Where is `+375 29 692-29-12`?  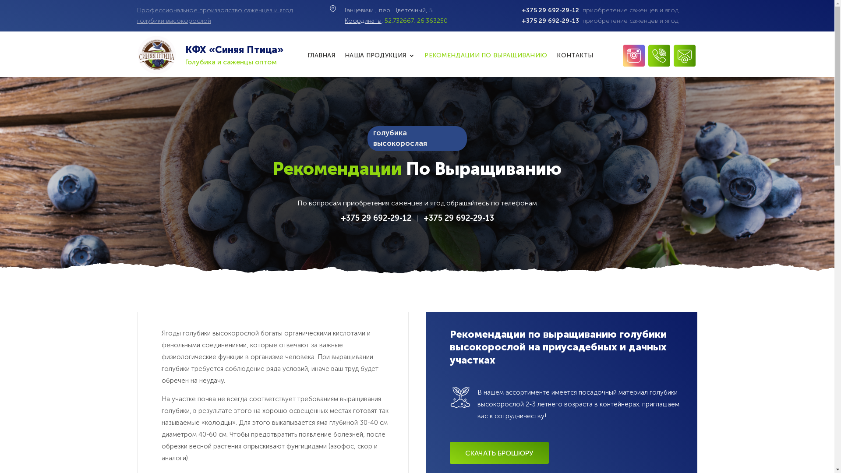
+375 29 692-29-12 is located at coordinates (376, 218).